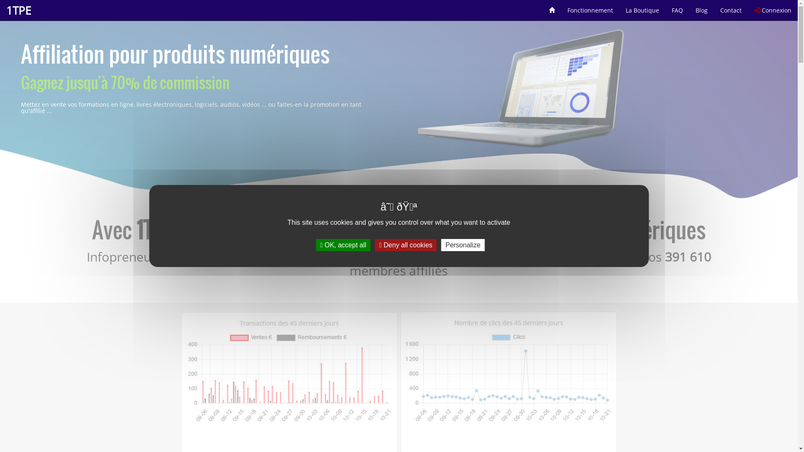 The height and width of the screenshot is (452, 804). Describe the element at coordinates (678, 8) in the screenshot. I see `FAQ` at that location.